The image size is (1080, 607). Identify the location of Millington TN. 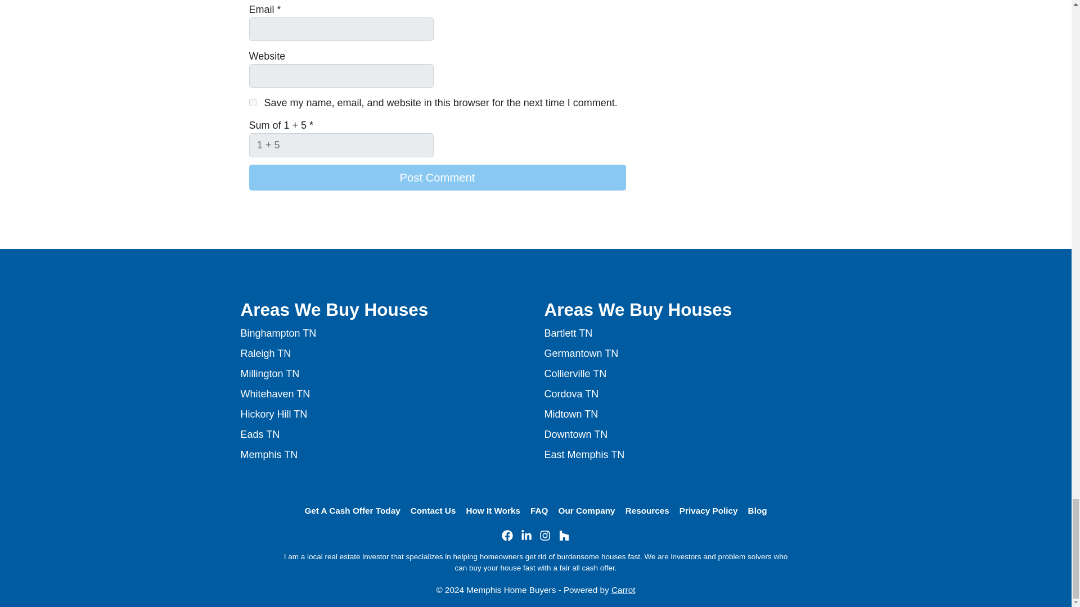
(270, 373).